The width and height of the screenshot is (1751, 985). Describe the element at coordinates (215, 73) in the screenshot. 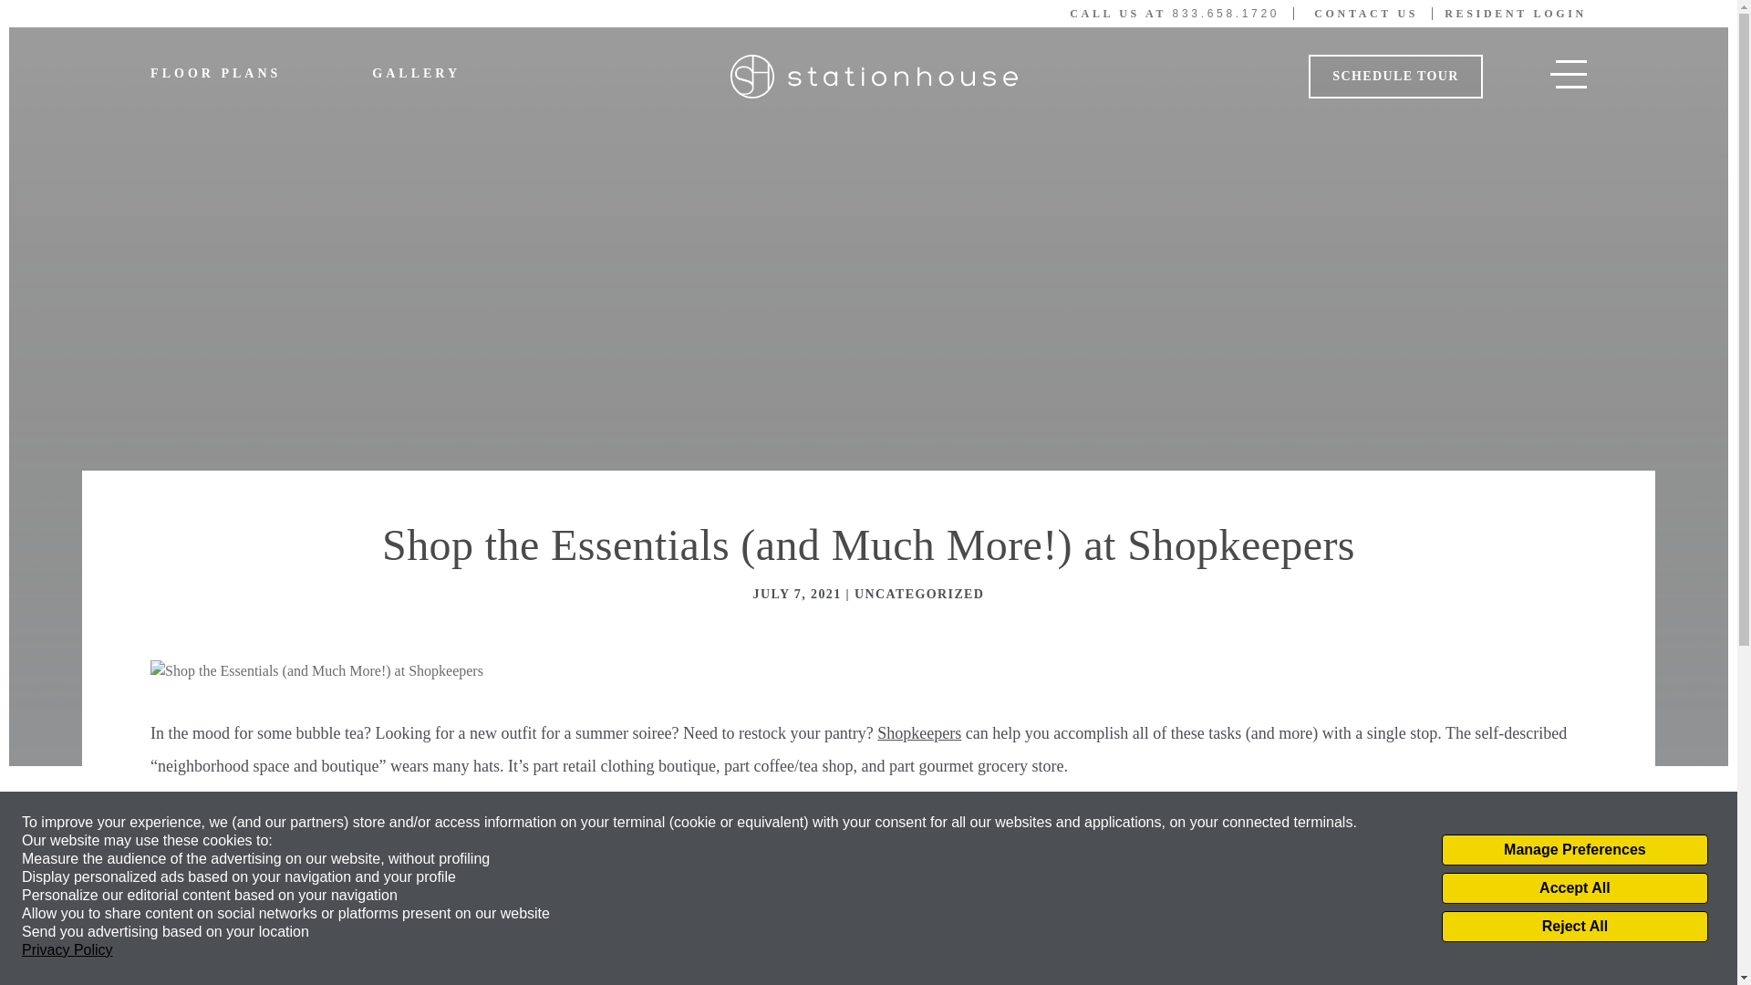

I see `FLOOR PLANS` at that location.